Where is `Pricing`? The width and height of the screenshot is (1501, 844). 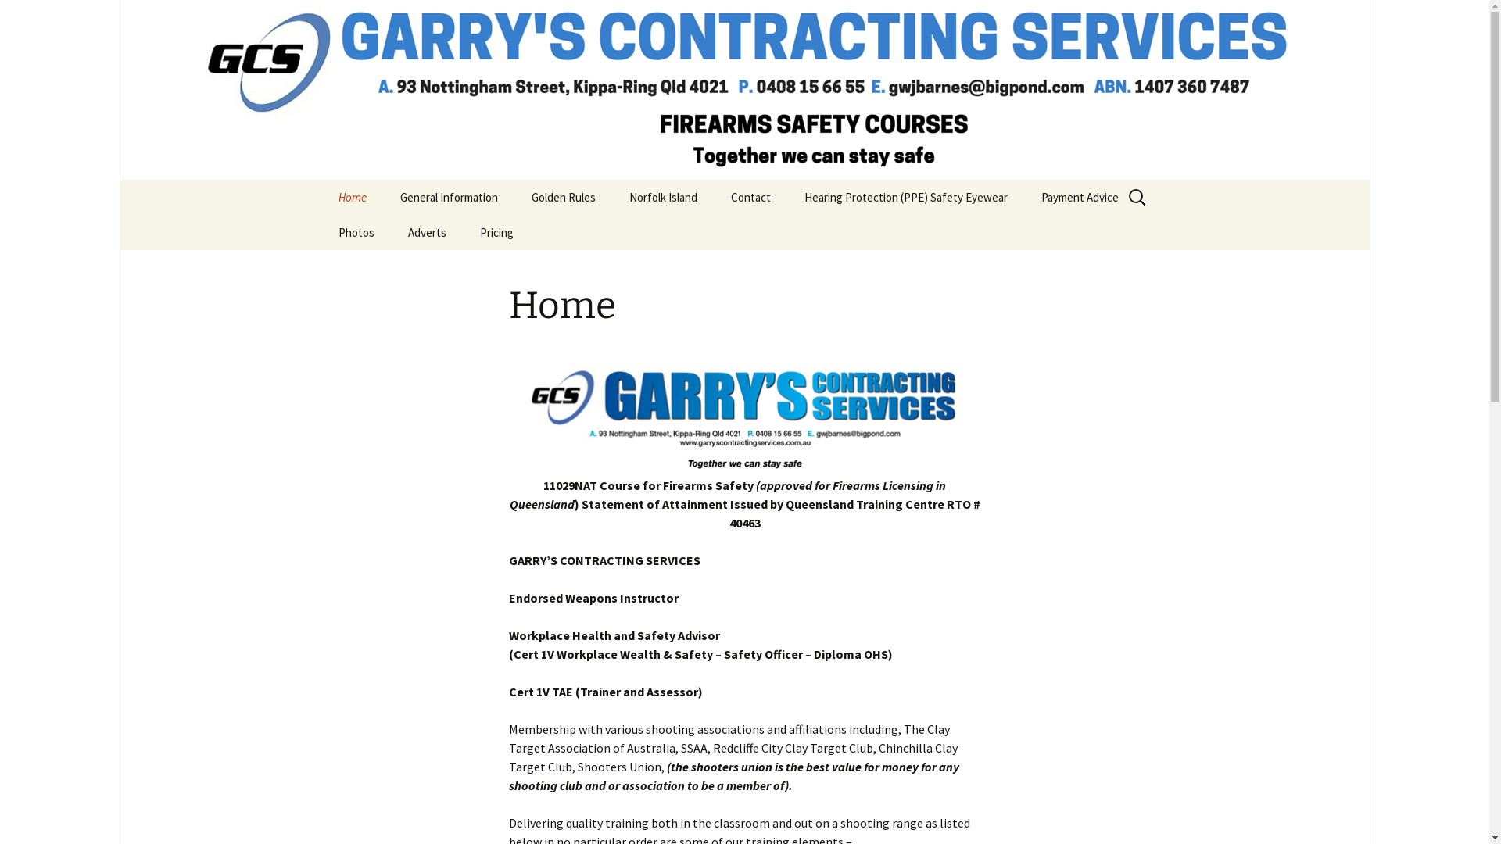
Pricing is located at coordinates (497, 233).